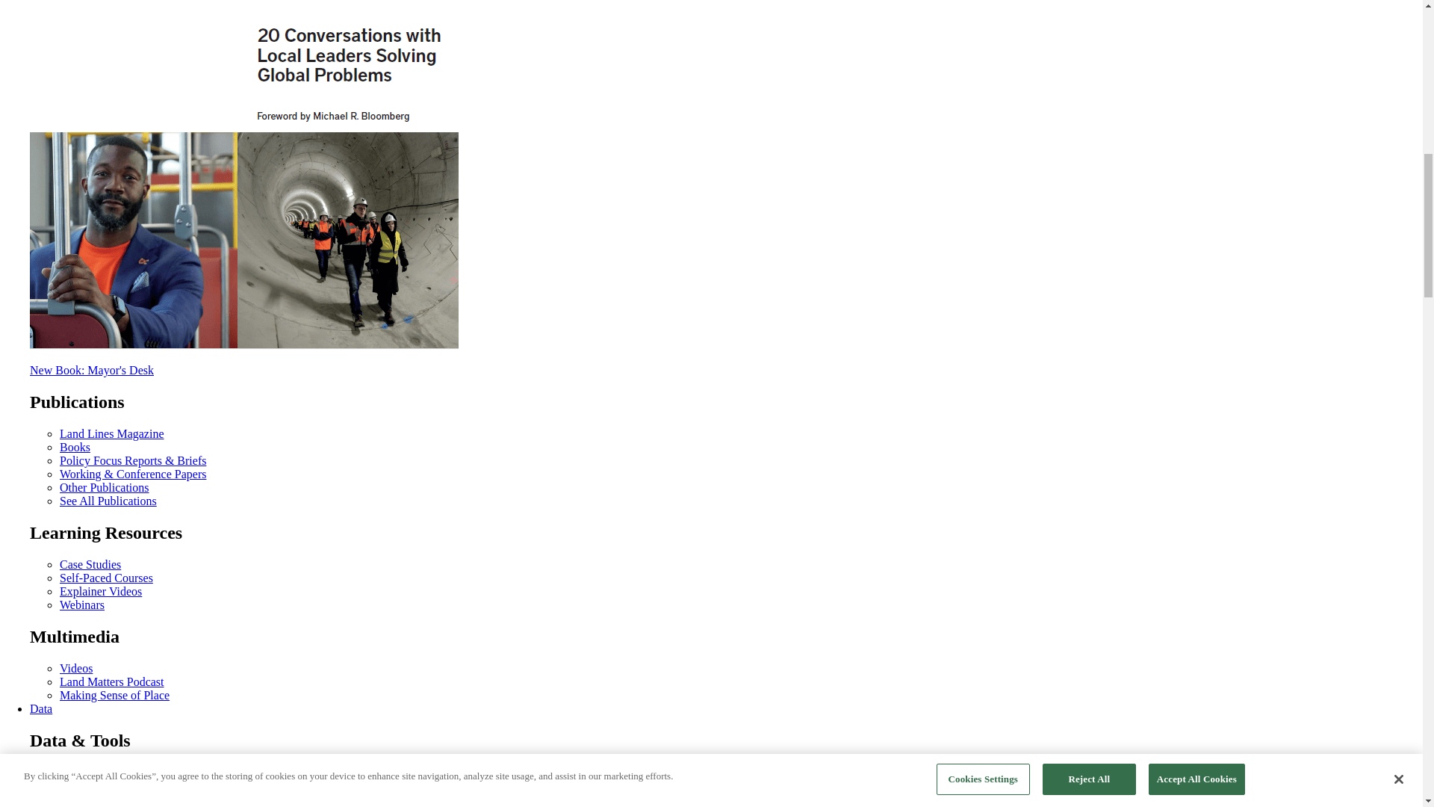  What do you see at coordinates (106, 577) in the screenshot?
I see `Self-Paced Courses` at bounding box center [106, 577].